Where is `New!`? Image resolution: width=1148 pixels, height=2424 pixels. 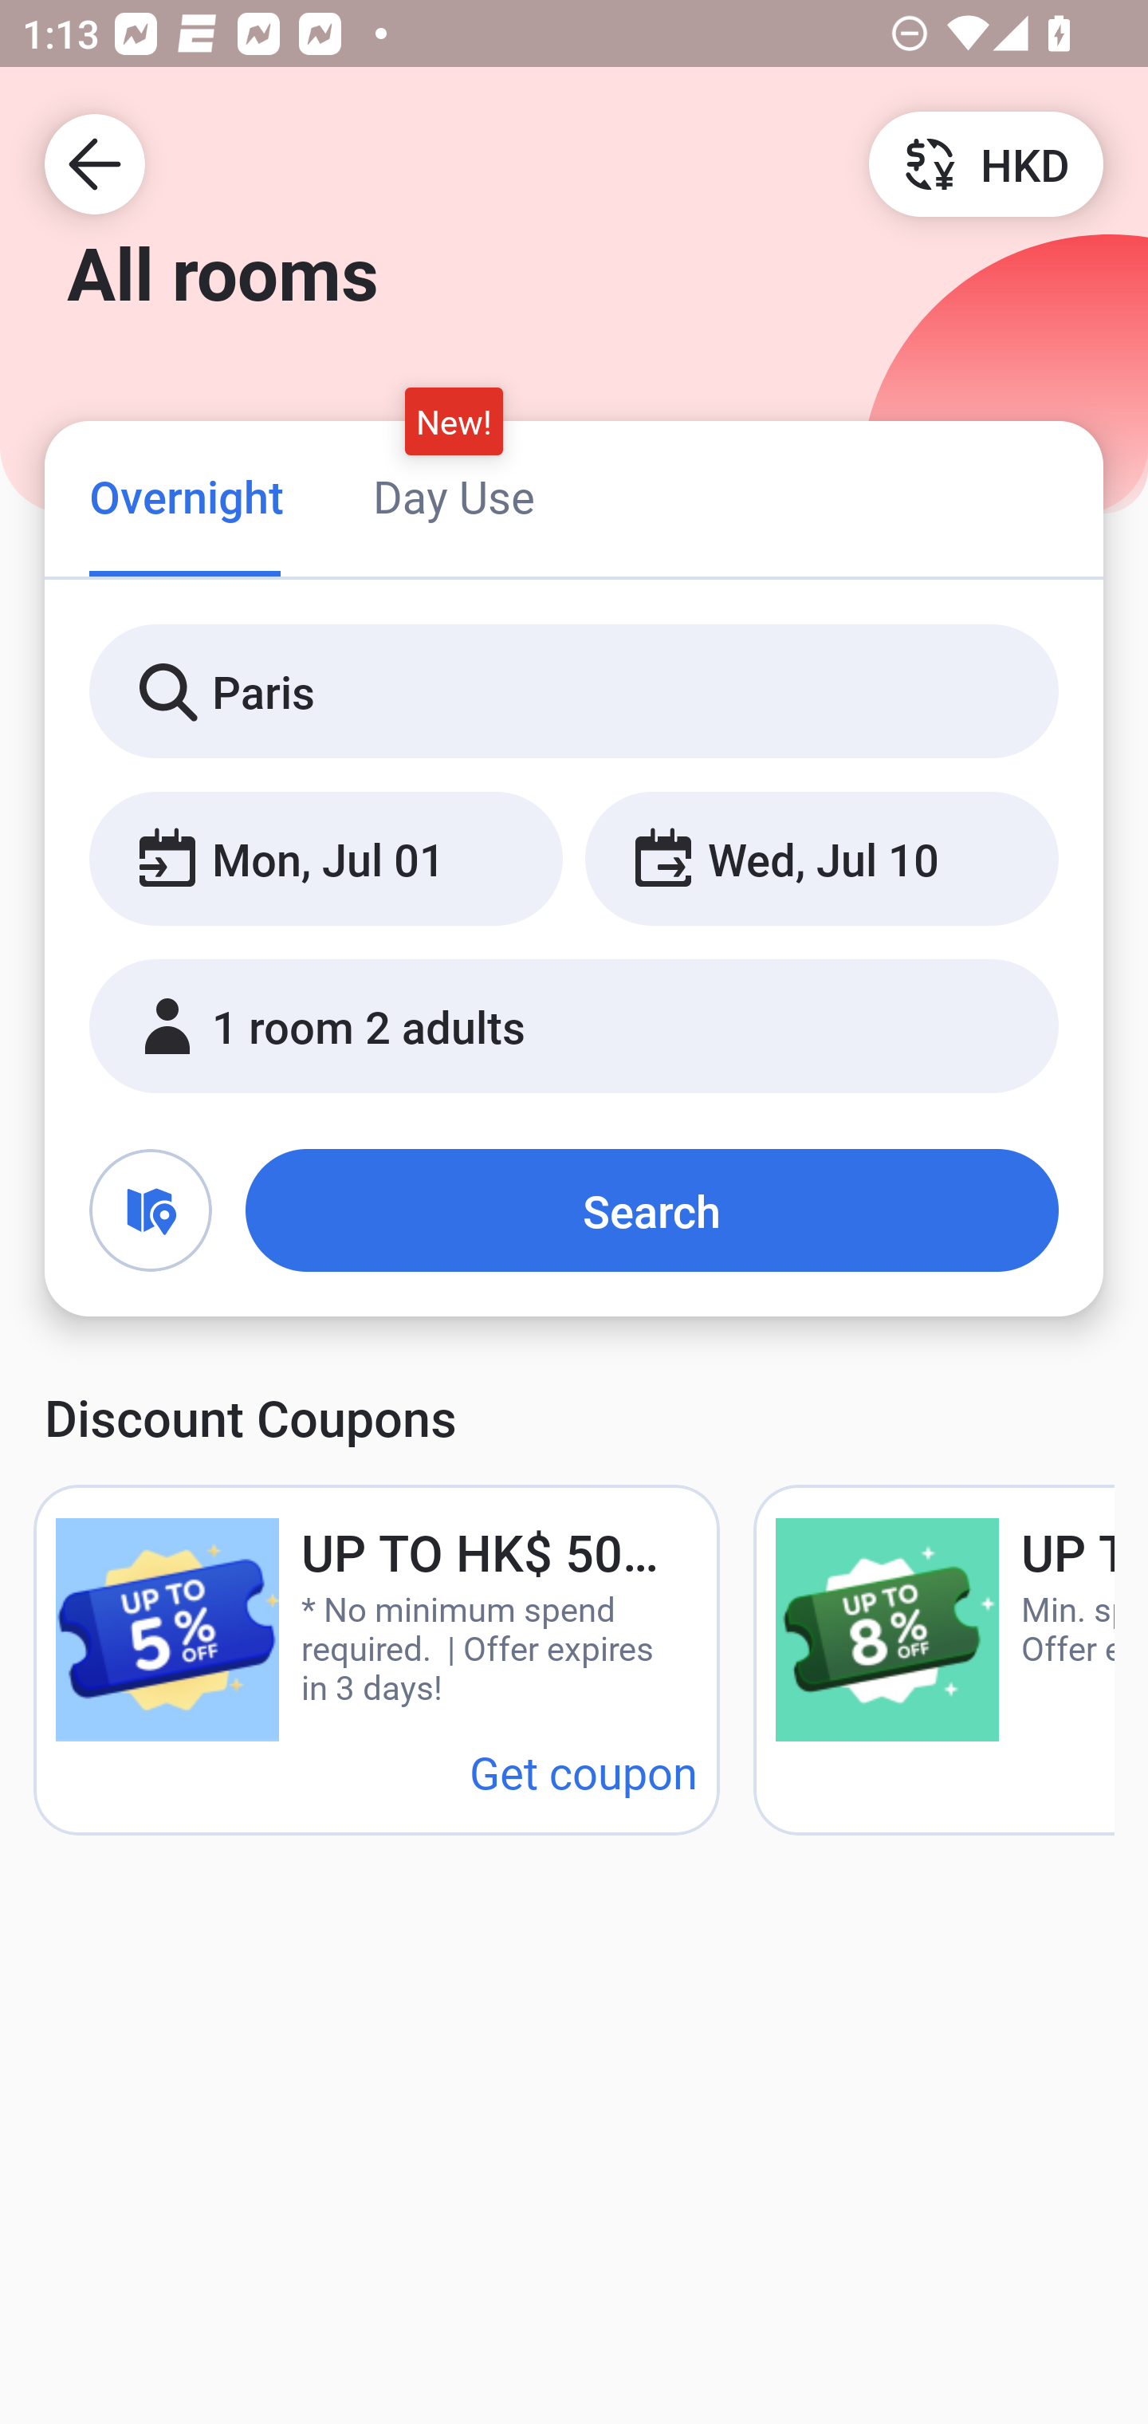 New! is located at coordinates (454, 421).